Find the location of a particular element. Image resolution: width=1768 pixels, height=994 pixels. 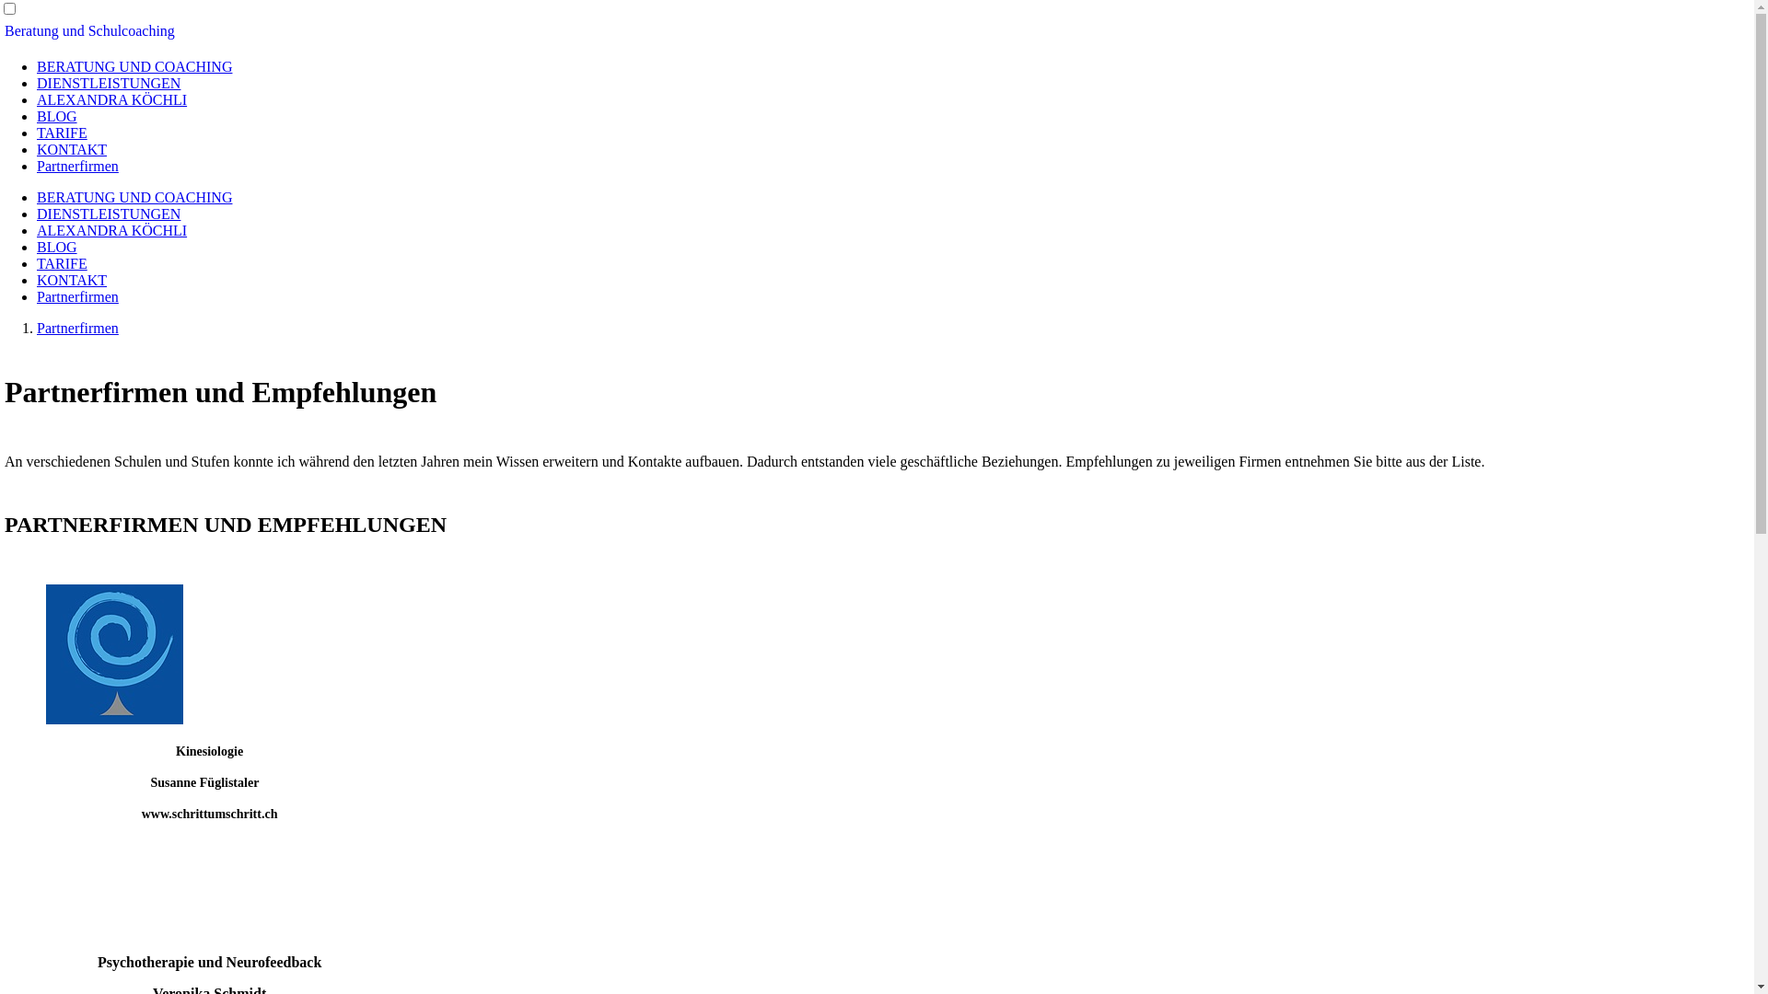

KONTAKT is located at coordinates (72, 149).